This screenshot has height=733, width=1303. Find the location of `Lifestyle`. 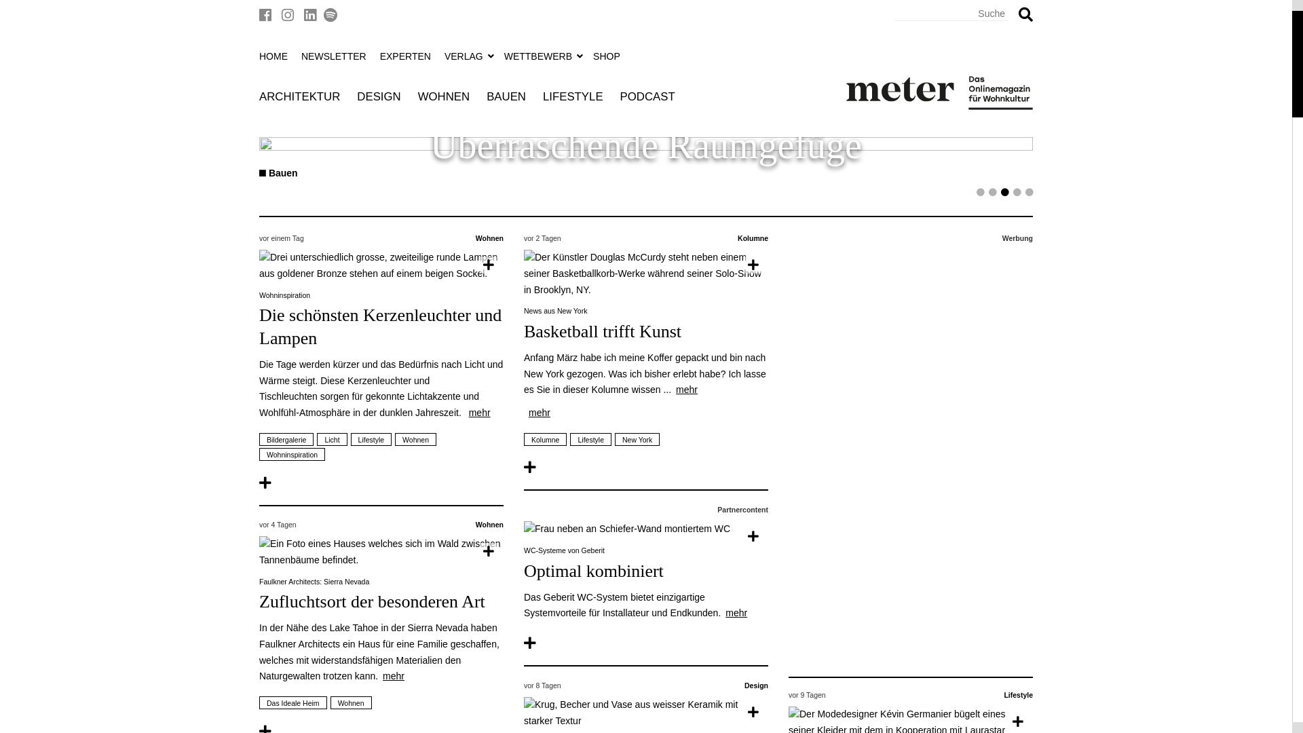

Lifestyle is located at coordinates (372, 440).